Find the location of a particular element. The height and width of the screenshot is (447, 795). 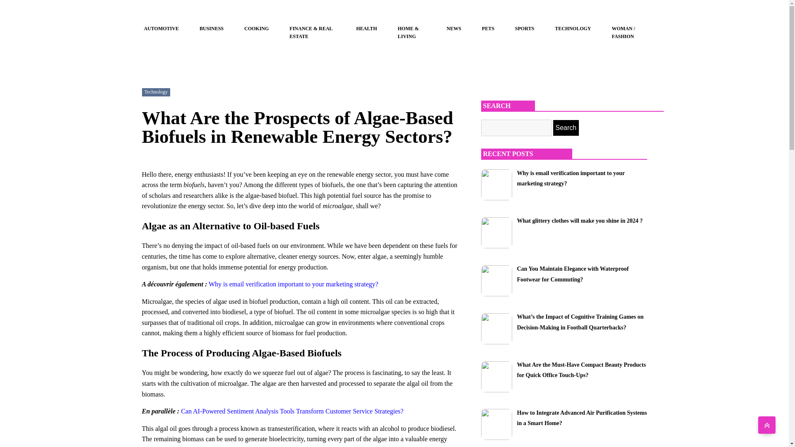

NEWS is located at coordinates (454, 29).